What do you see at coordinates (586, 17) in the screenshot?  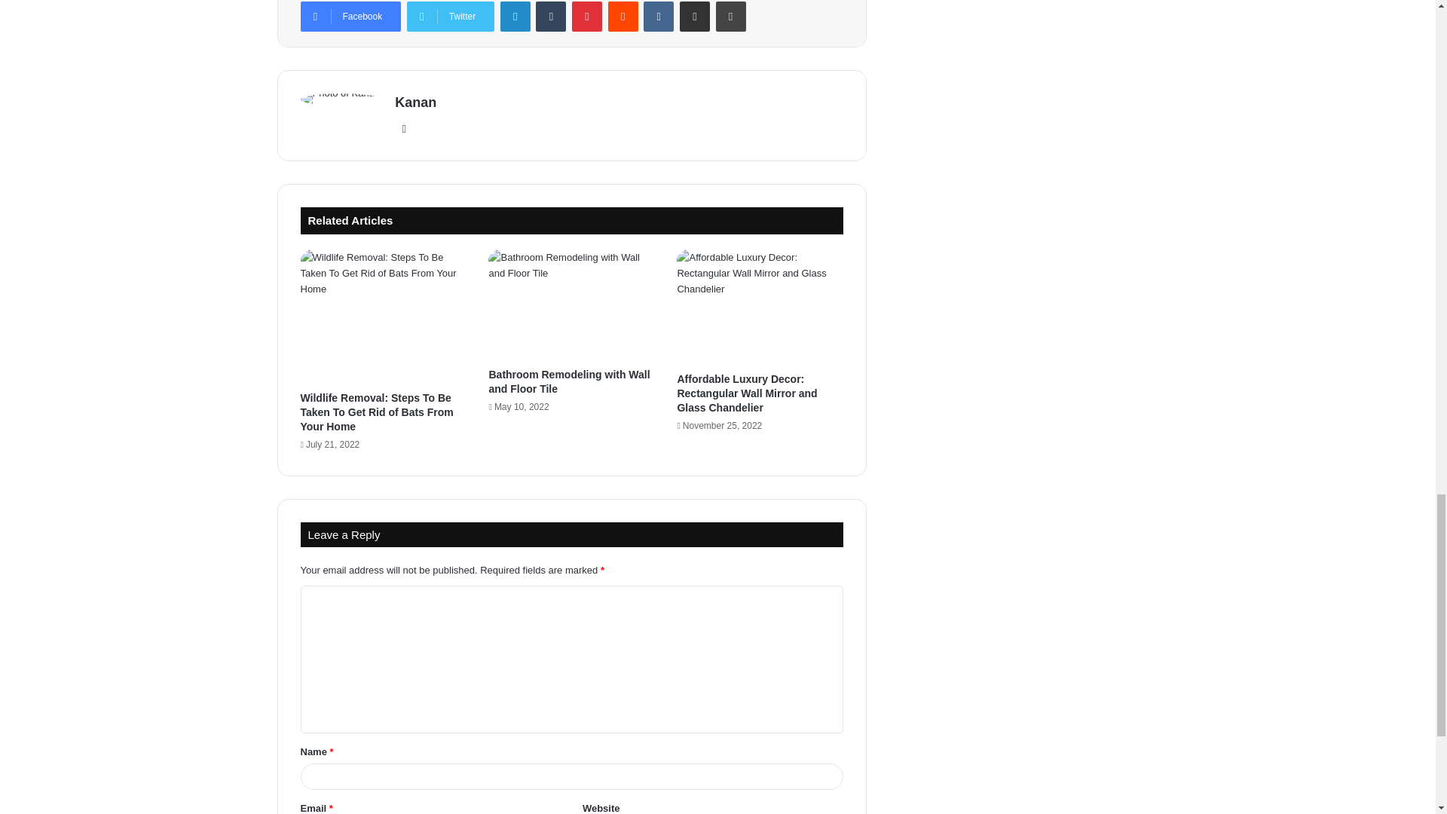 I see `Pinterest` at bounding box center [586, 17].